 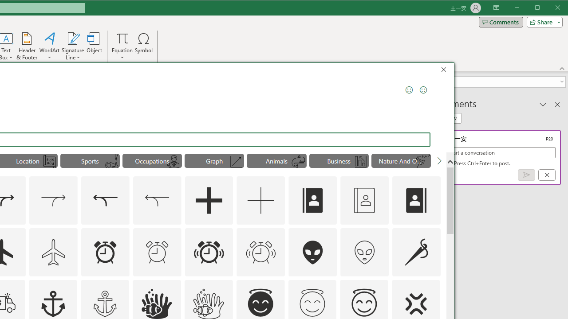 I want to click on AutomationID: Icons_Dandelion_M, so click(x=422, y=162).